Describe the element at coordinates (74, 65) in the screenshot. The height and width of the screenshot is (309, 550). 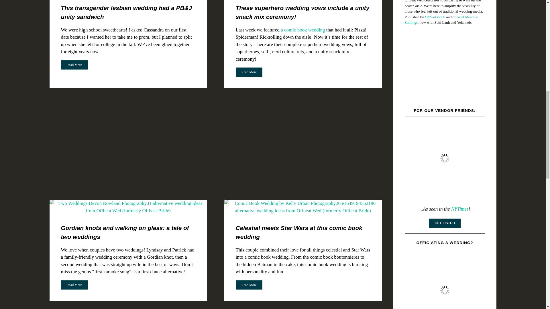
I see `Read More` at that location.